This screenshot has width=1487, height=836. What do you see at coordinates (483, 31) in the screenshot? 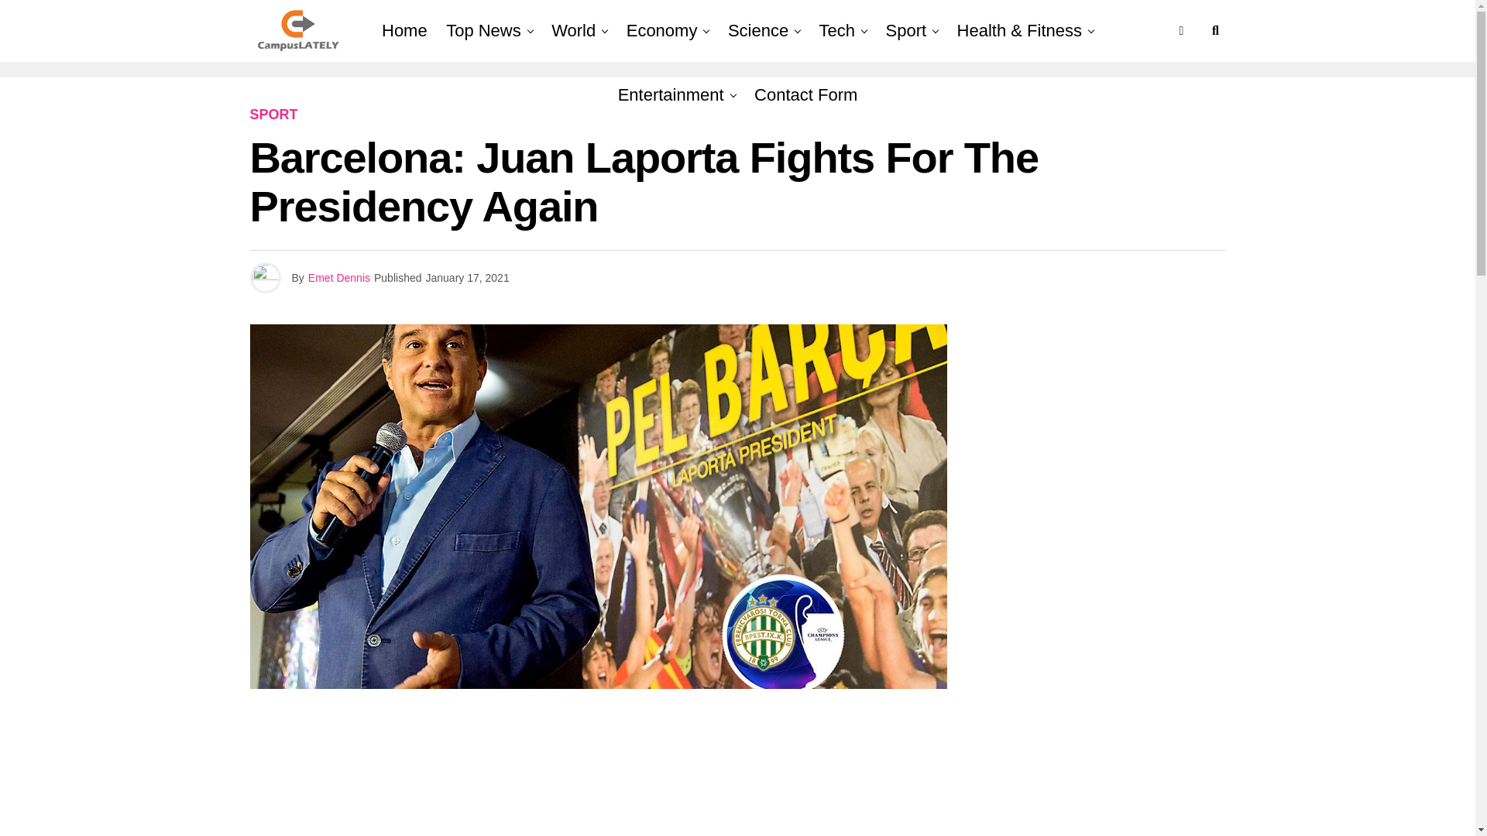
I see `Top News` at bounding box center [483, 31].